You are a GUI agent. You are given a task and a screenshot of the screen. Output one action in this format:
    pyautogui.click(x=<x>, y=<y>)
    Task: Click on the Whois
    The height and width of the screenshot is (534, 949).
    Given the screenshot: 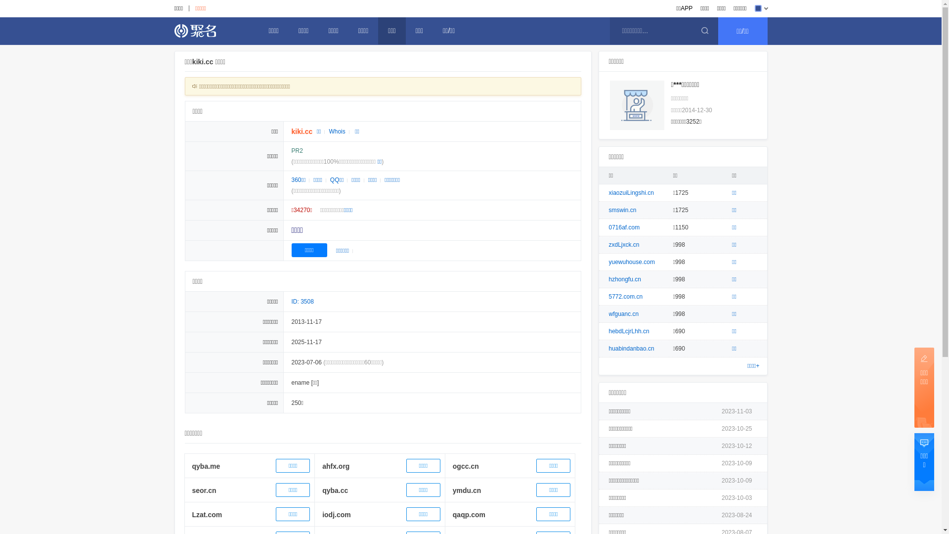 What is the action you would take?
    pyautogui.click(x=337, y=132)
    